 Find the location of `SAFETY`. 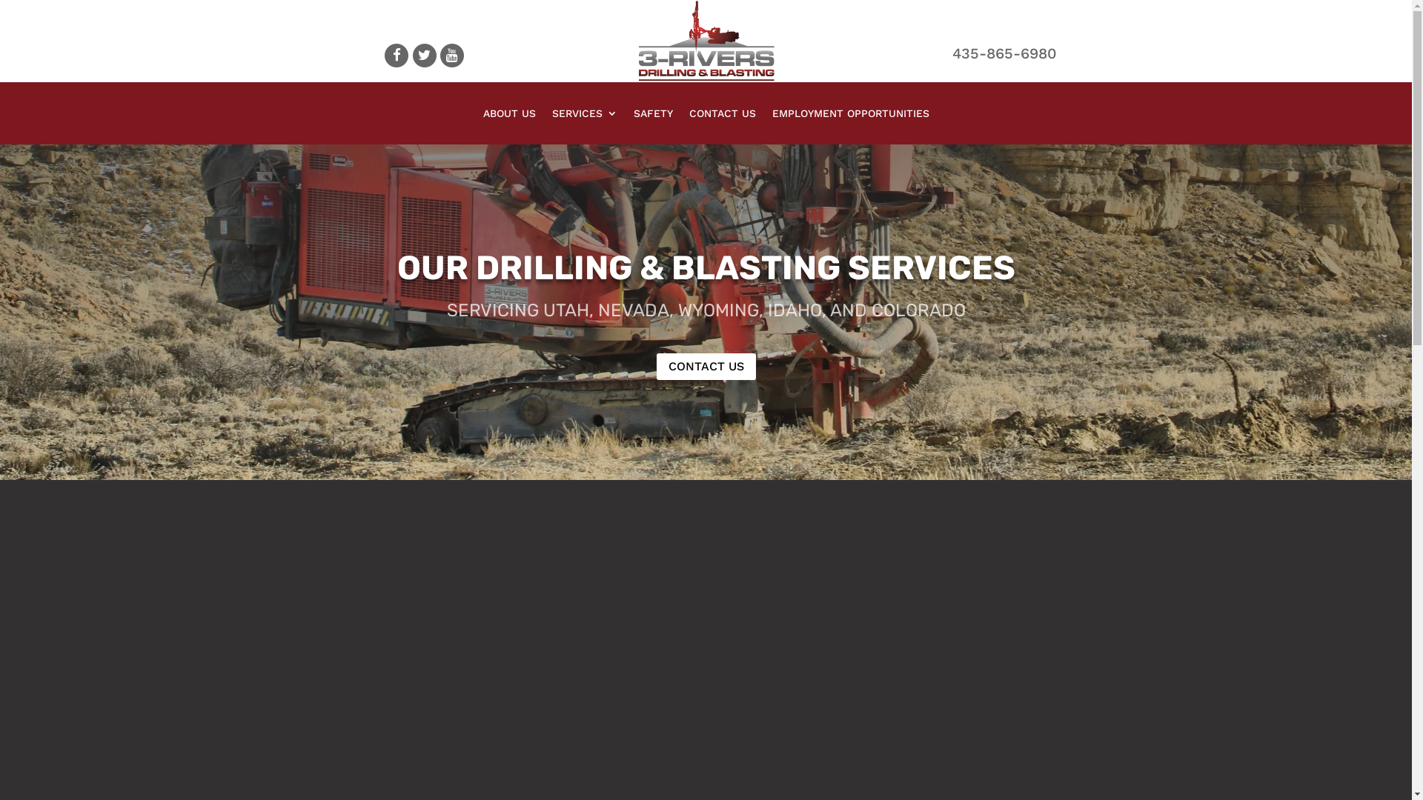

SAFETY is located at coordinates (652, 116).